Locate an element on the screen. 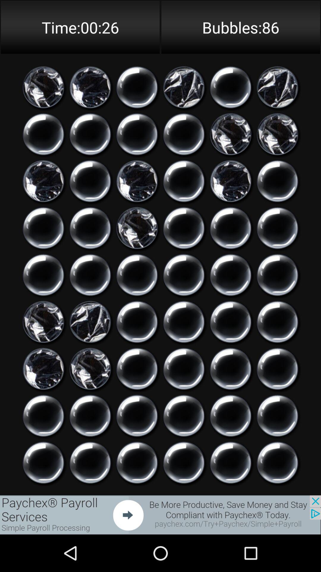 Image resolution: width=321 pixels, height=572 pixels. option is located at coordinates (43, 463).